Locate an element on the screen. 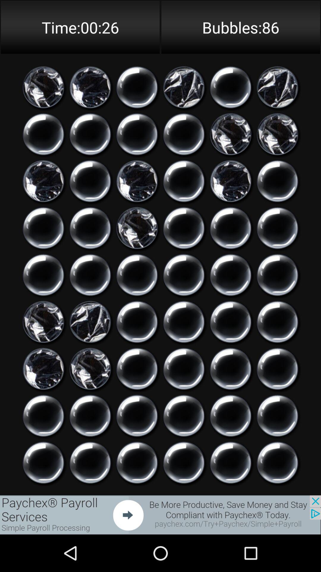 Image resolution: width=321 pixels, height=572 pixels. option is located at coordinates (43, 463).